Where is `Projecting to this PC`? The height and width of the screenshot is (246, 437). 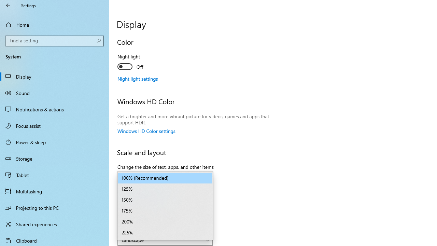
Projecting to this PC is located at coordinates (55, 208).